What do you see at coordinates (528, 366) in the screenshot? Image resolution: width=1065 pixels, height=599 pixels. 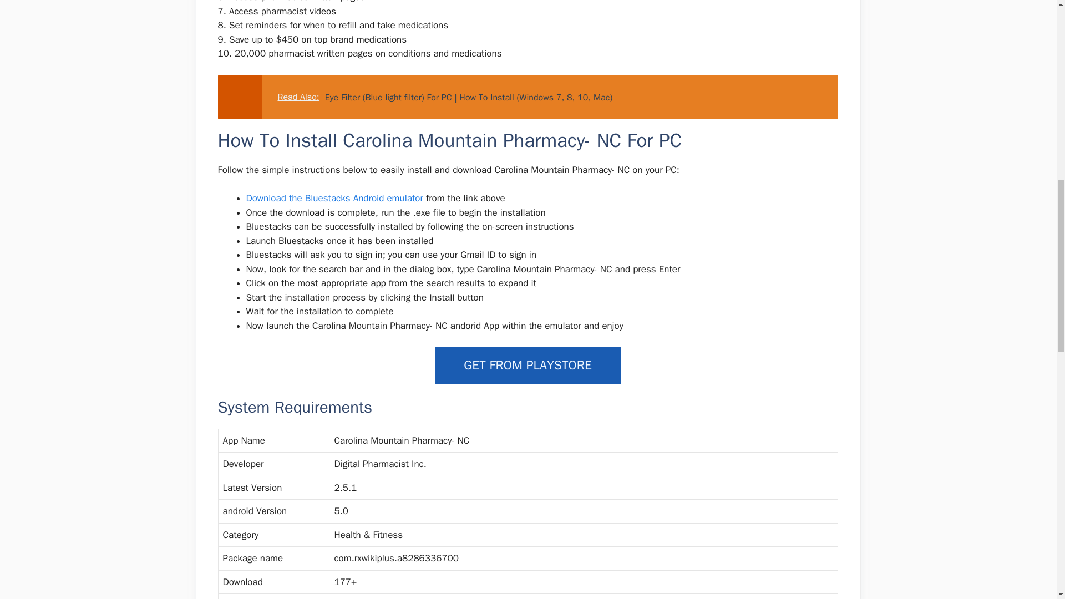 I see `GET FROM PLAYSTORE` at bounding box center [528, 366].